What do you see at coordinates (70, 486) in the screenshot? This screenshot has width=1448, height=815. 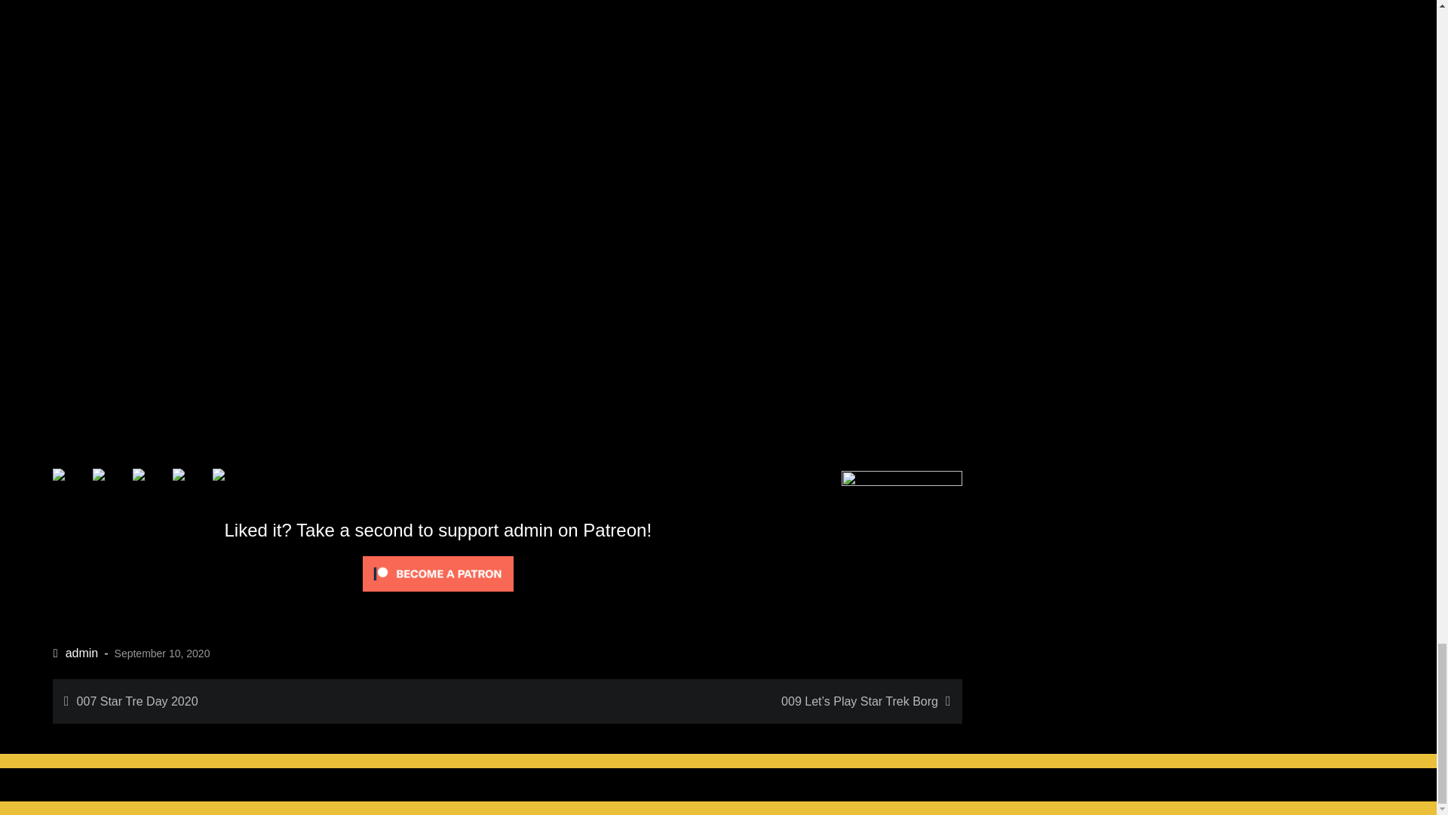 I see `Share on Facebook` at bounding box center [70, 486].